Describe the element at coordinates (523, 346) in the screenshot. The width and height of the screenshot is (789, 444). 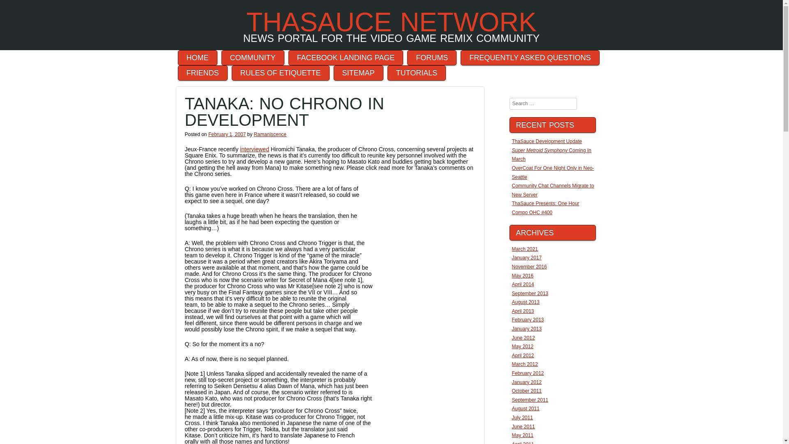
I see `May 2012` at that location.